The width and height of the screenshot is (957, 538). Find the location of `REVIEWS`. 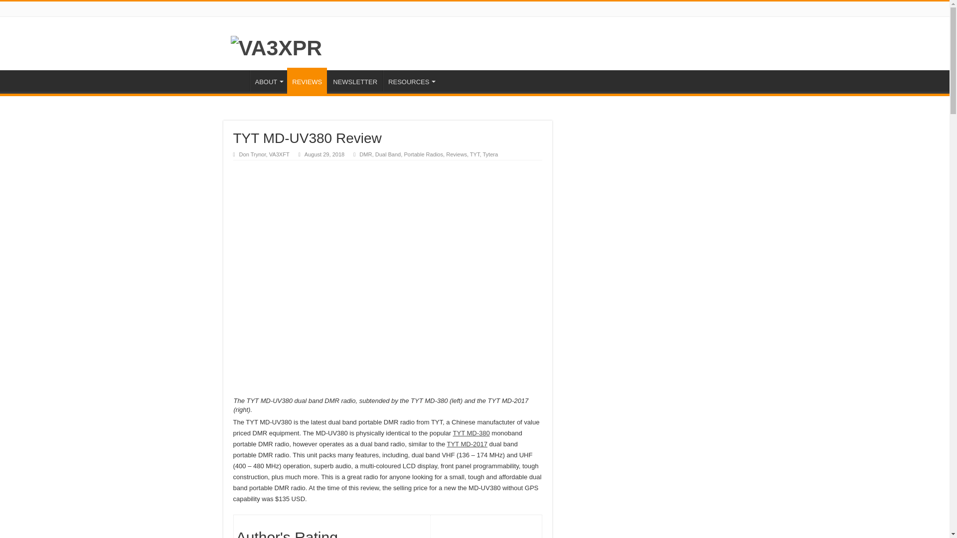

REVIEWS is located at coordinates (307, 81).